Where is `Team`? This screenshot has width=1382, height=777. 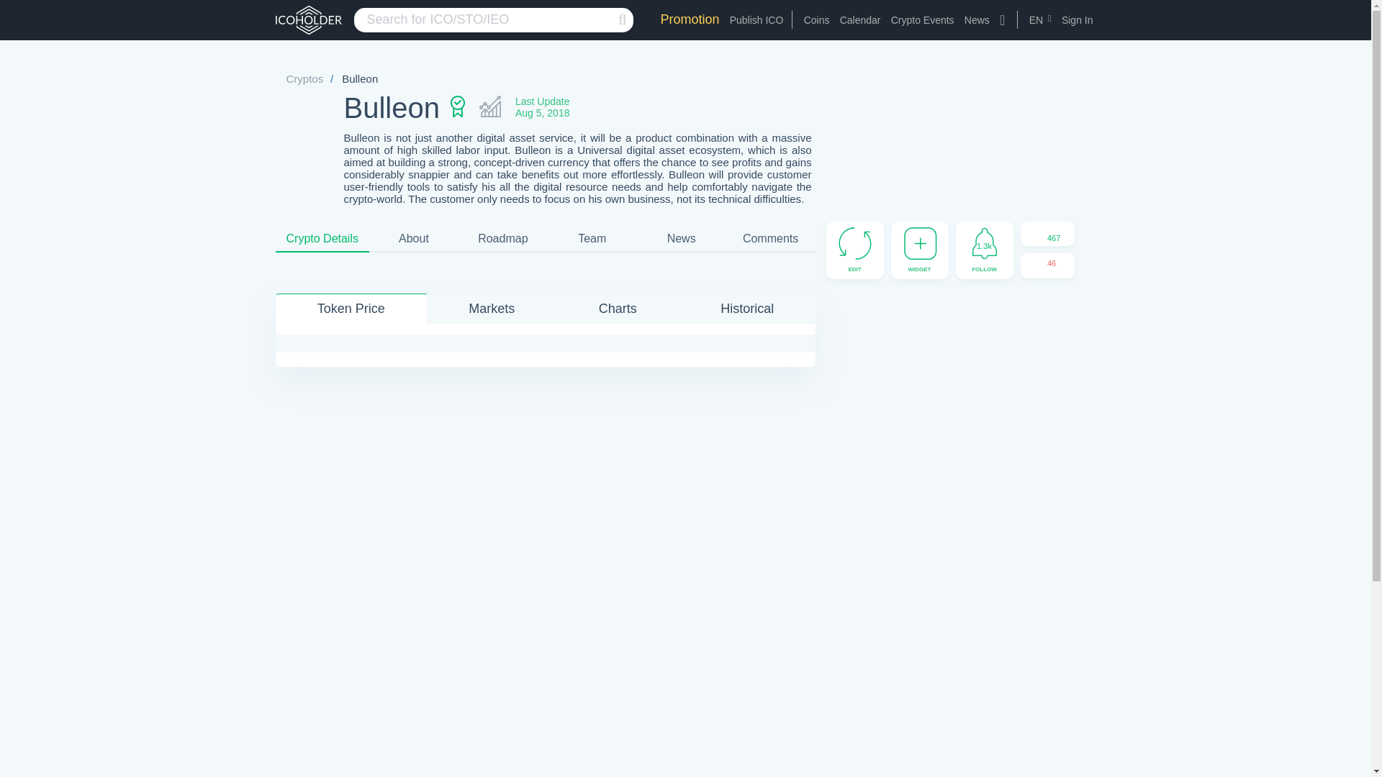 Team is located at coordinates (592, 239).